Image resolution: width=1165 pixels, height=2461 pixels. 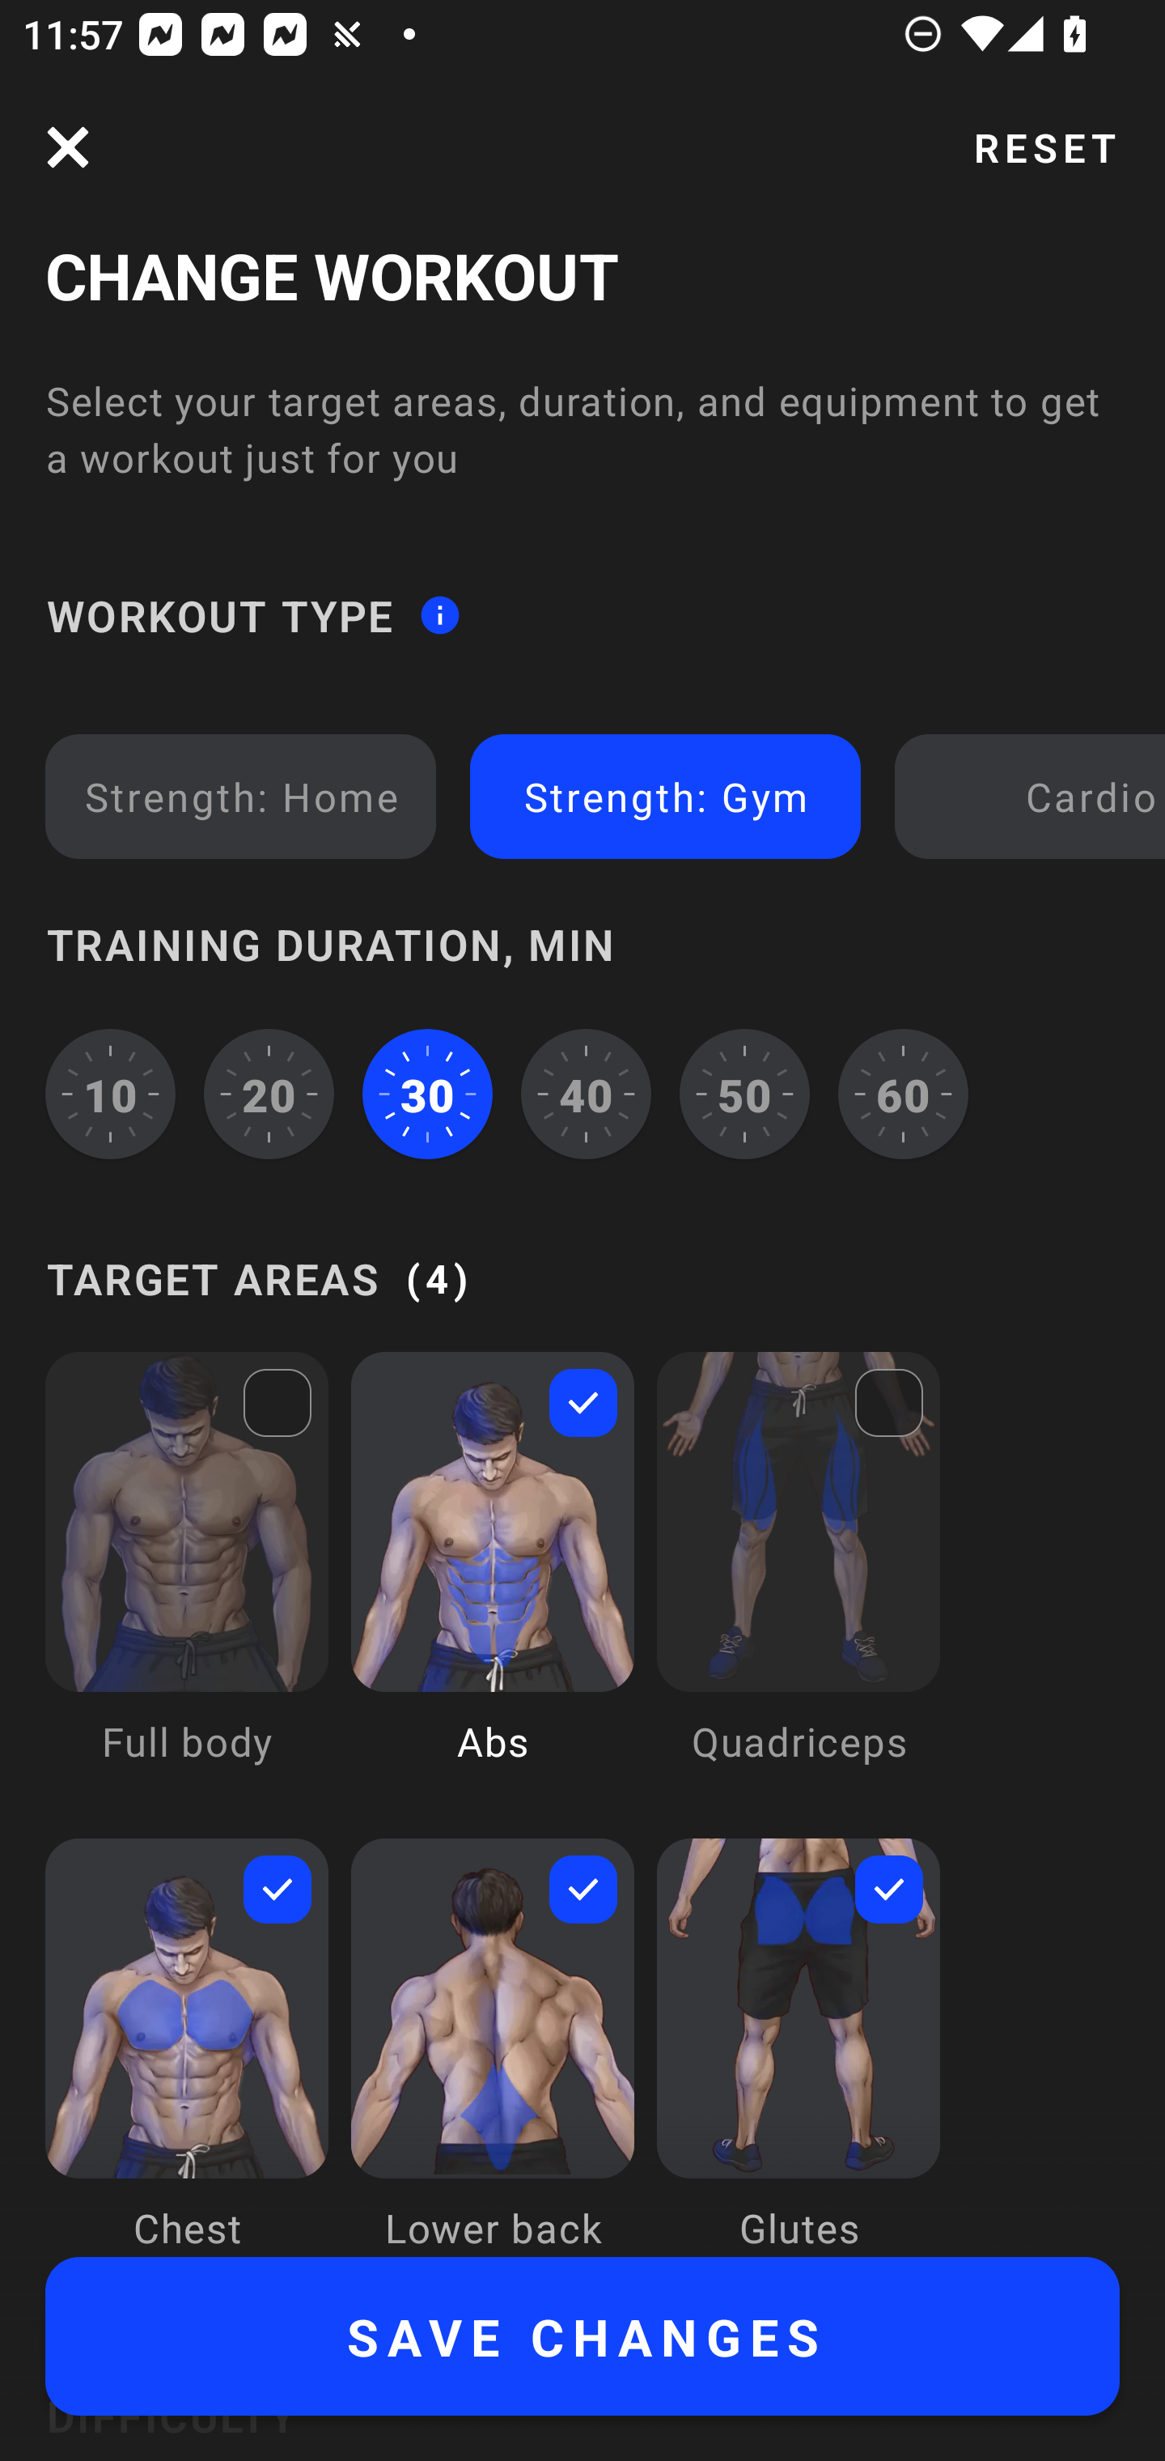 I want to click on 10, so click(x=110, y=1093).